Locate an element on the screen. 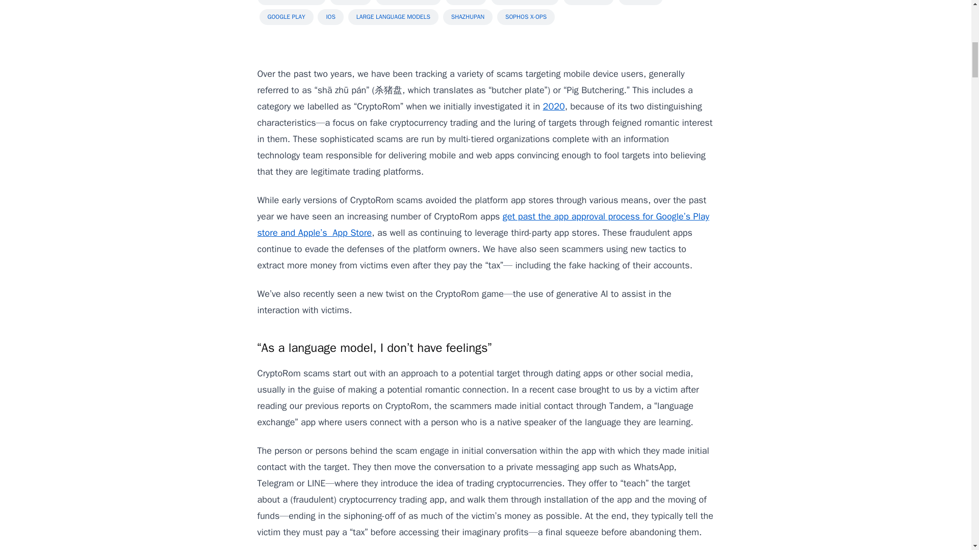 The width and height of the screenshot is (979, 550). SOPHOS X-OPS is located at coordinates (526, 17).